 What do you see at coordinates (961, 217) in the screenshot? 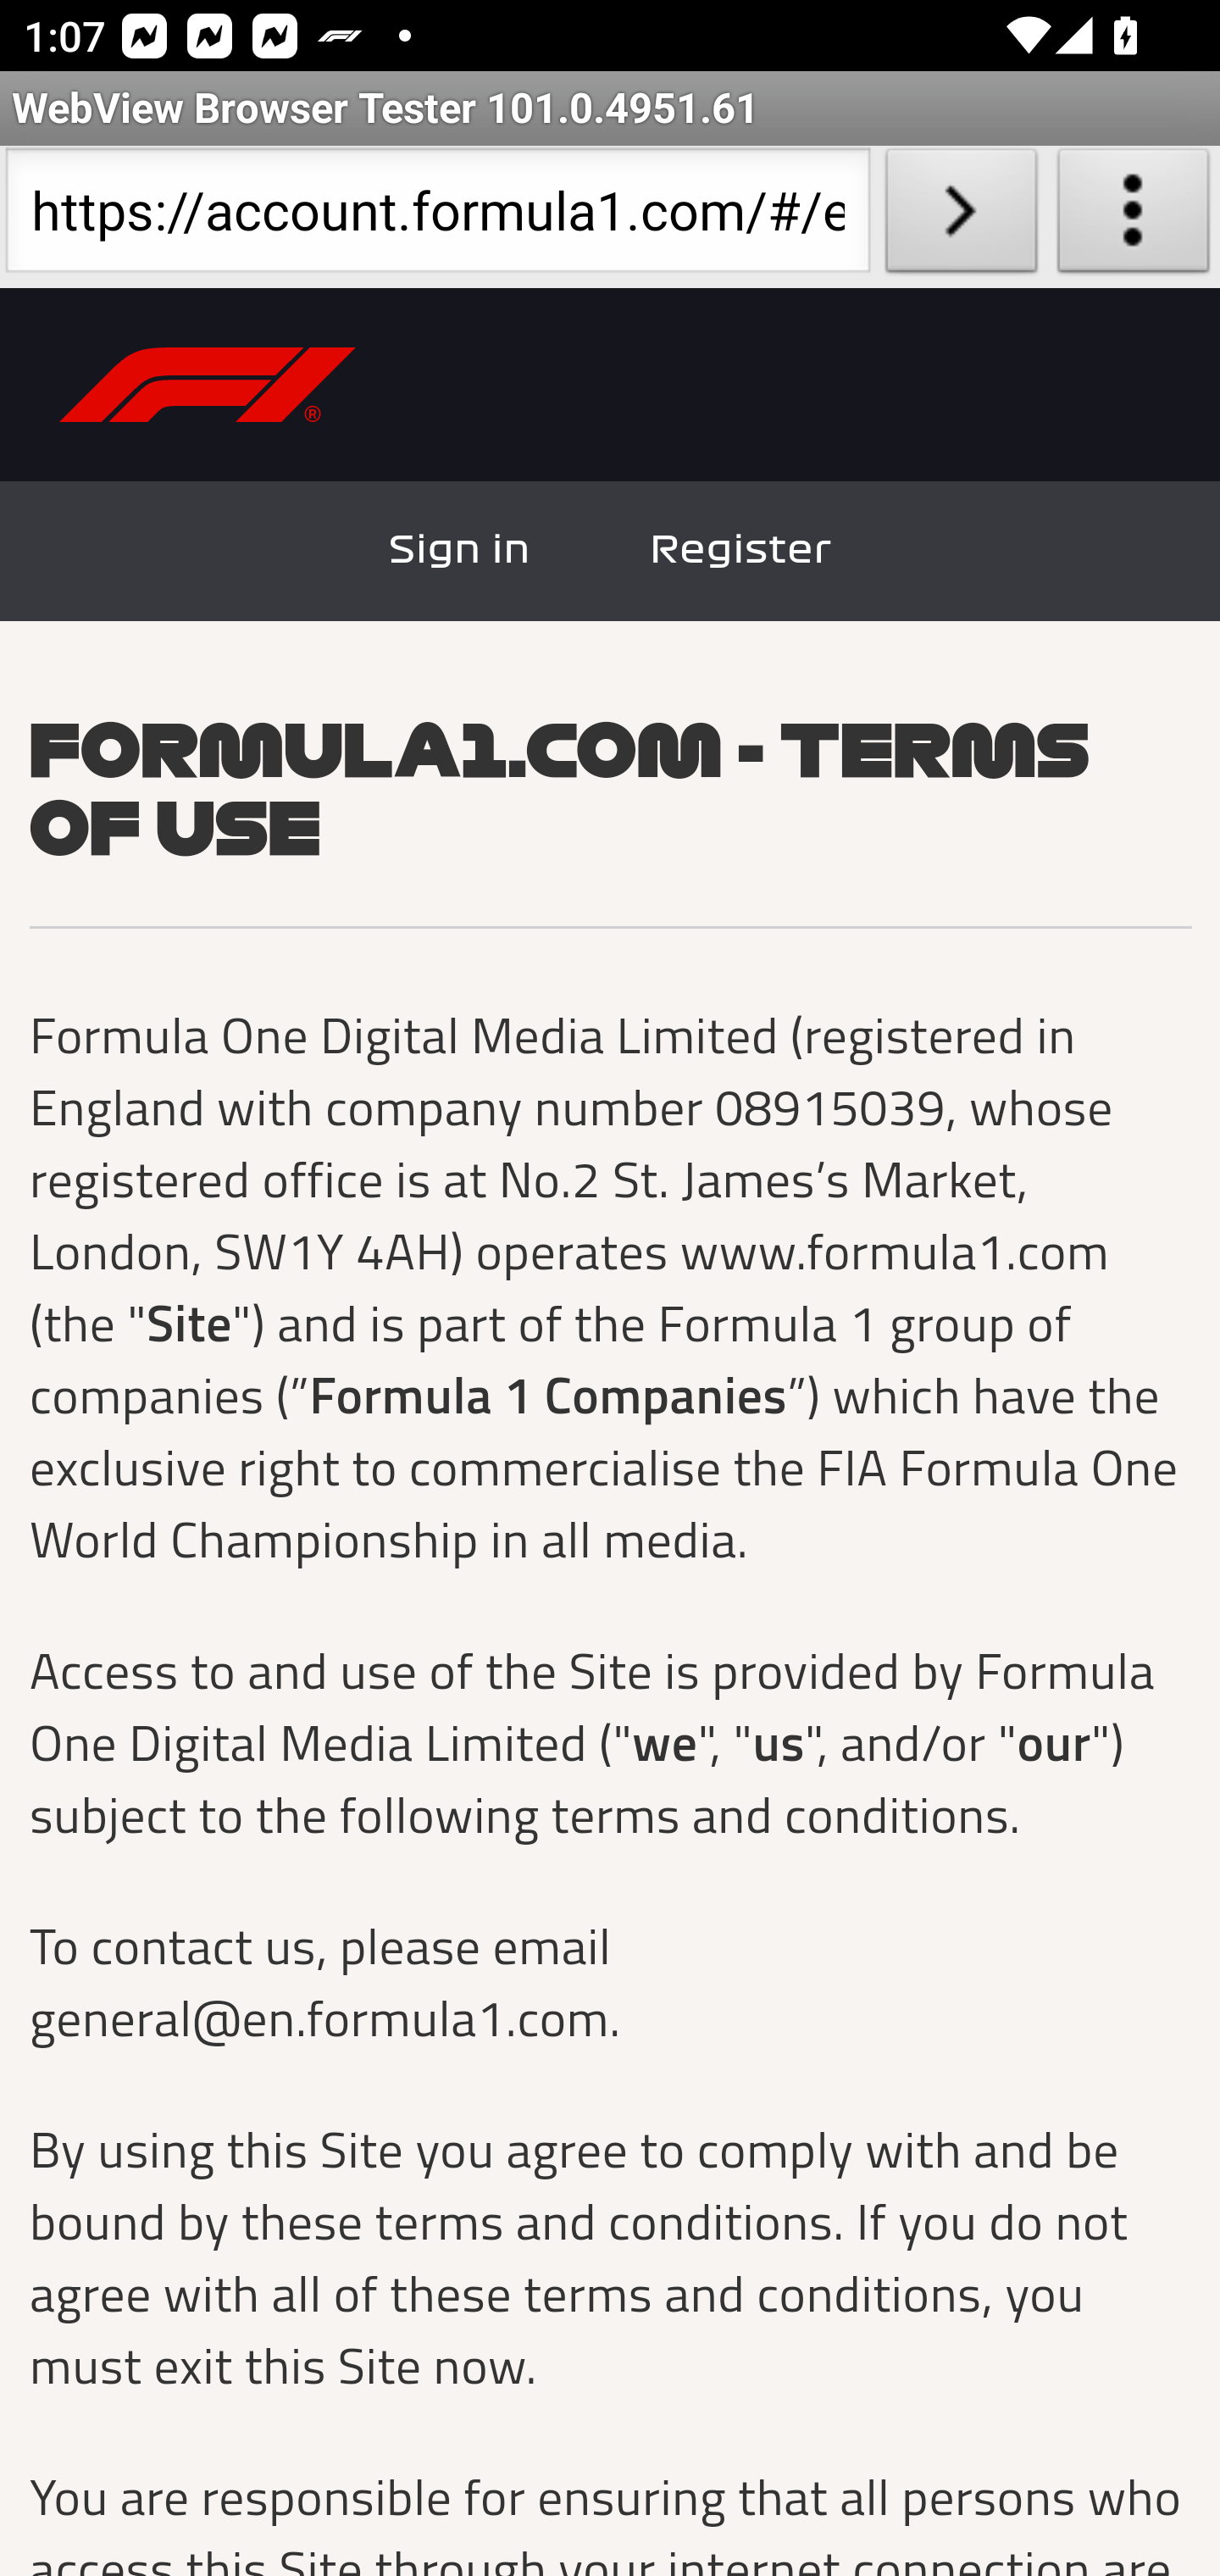
I see `Load URL` at bounding box center [961, 217].